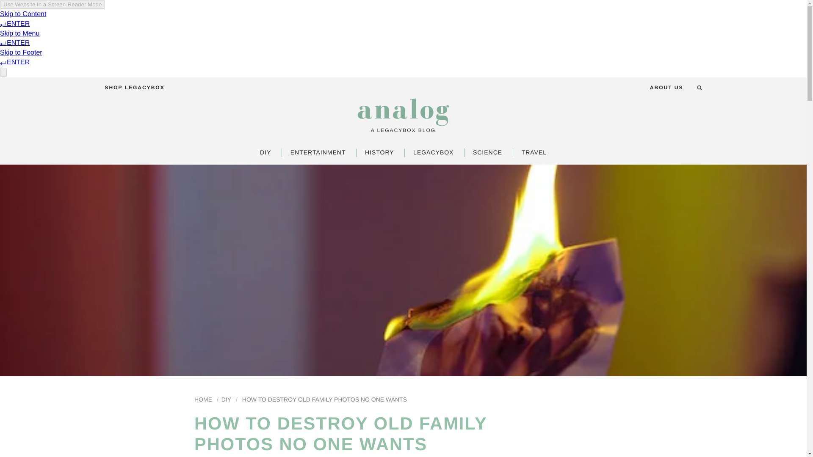  I want to click on DIY, so click(226, 399).